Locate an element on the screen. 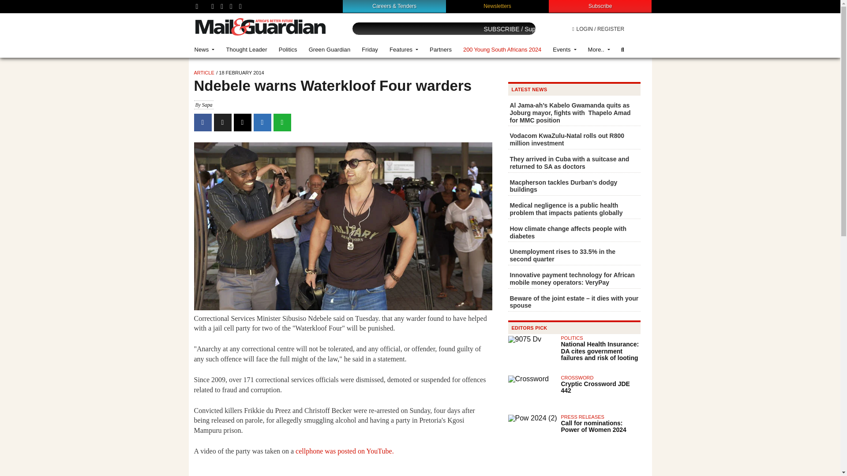 The image size is (847, 476). Subscribe is located at coordinates (600, 6).